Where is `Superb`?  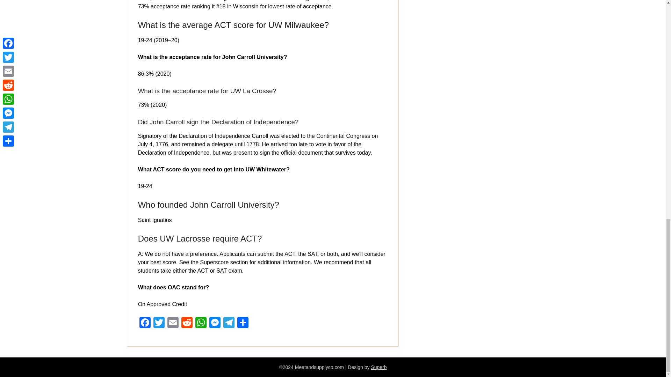 Superb is located at coordinates (378, 367).